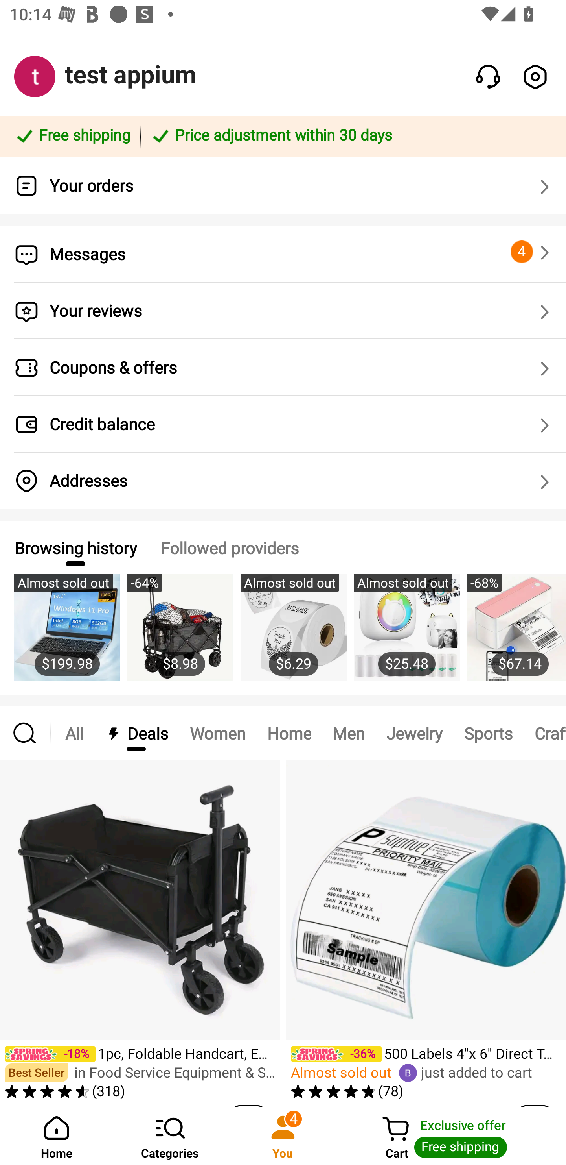 Image resolution: width=566 pixels, height=1165 pixels. Describe the element at coordinates (170, 1136) in the screenshot. I see `Categories` at that location.